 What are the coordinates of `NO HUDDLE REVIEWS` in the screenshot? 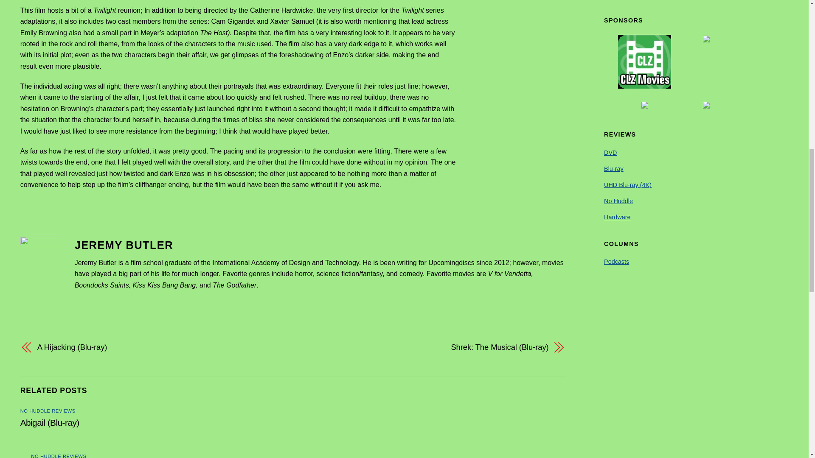 It's located at (59, 456).